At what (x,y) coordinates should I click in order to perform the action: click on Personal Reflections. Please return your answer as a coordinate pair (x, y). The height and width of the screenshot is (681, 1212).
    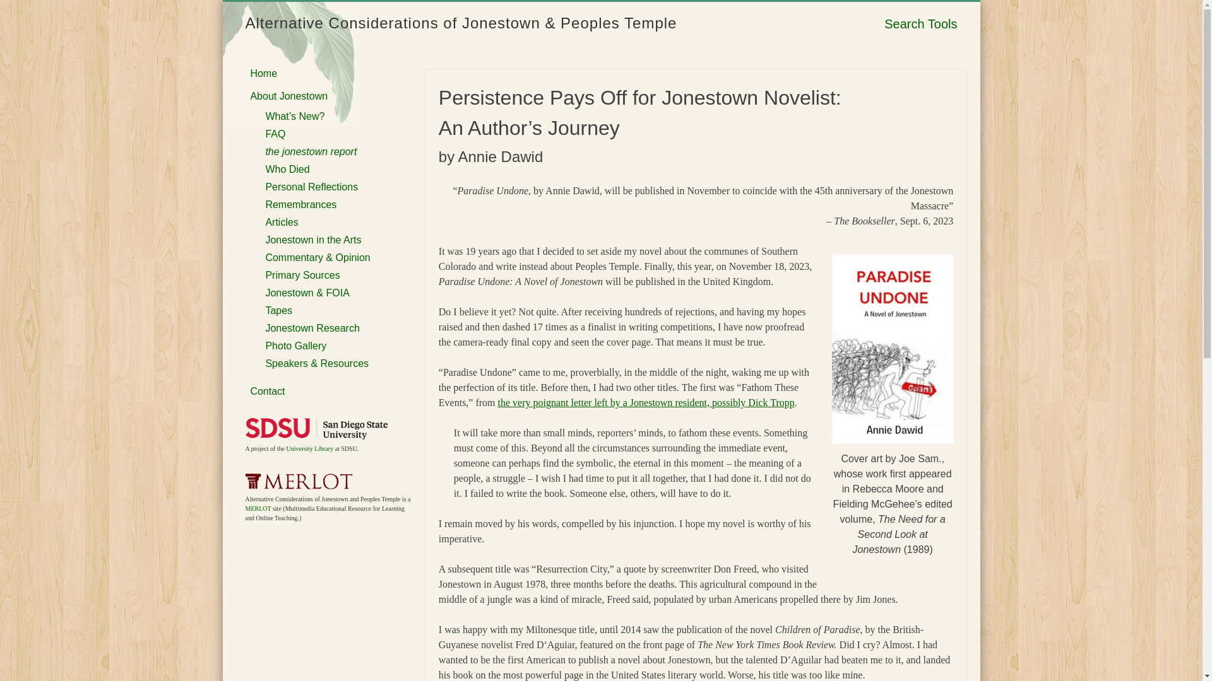
    Looking at the image, I should click on (311, 187).